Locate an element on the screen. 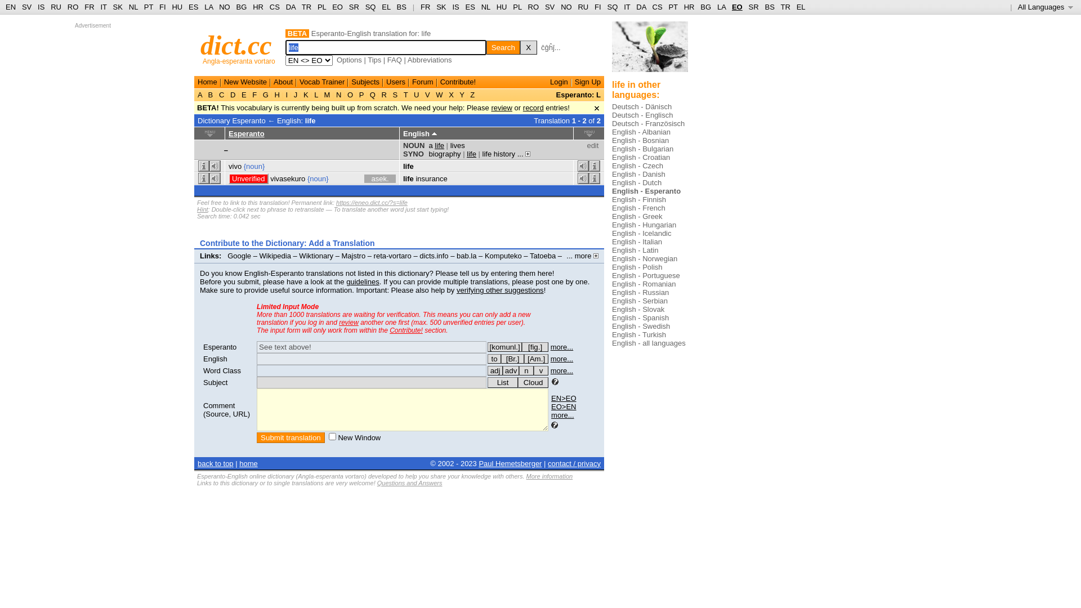 This screenshot has width=1081, height=608. SR is located at coordinates (354, 7).